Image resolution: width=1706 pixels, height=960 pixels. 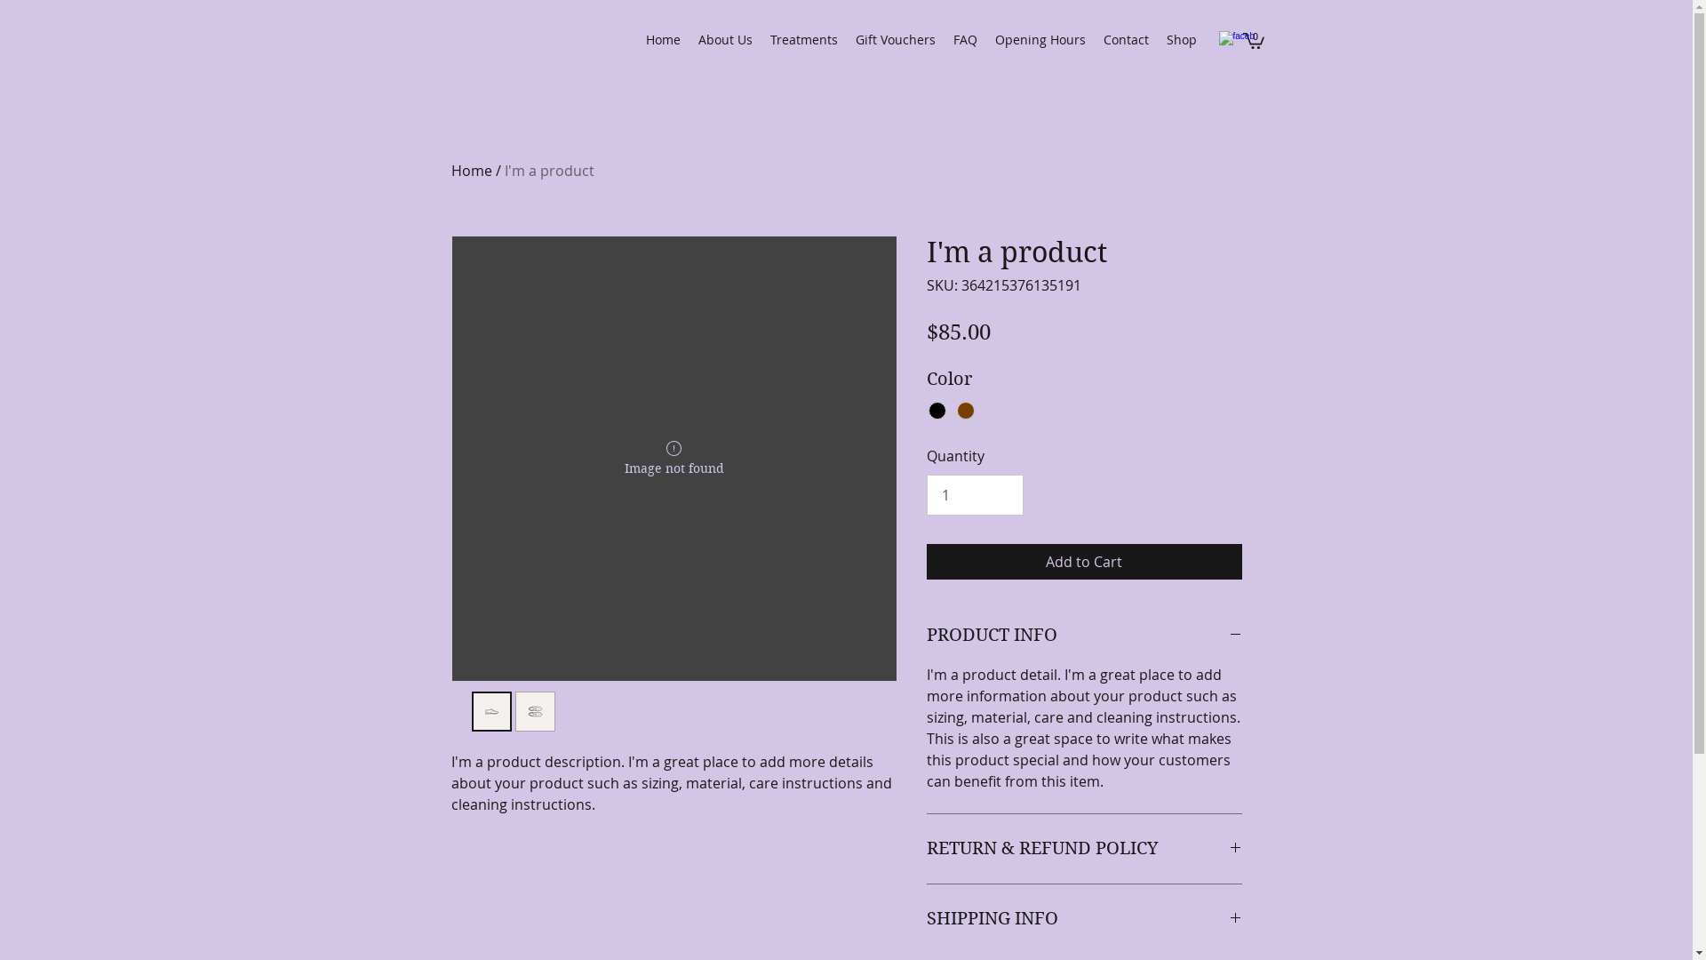 I want to click on PRODUCT INFO, so click(x=1084, y=636).